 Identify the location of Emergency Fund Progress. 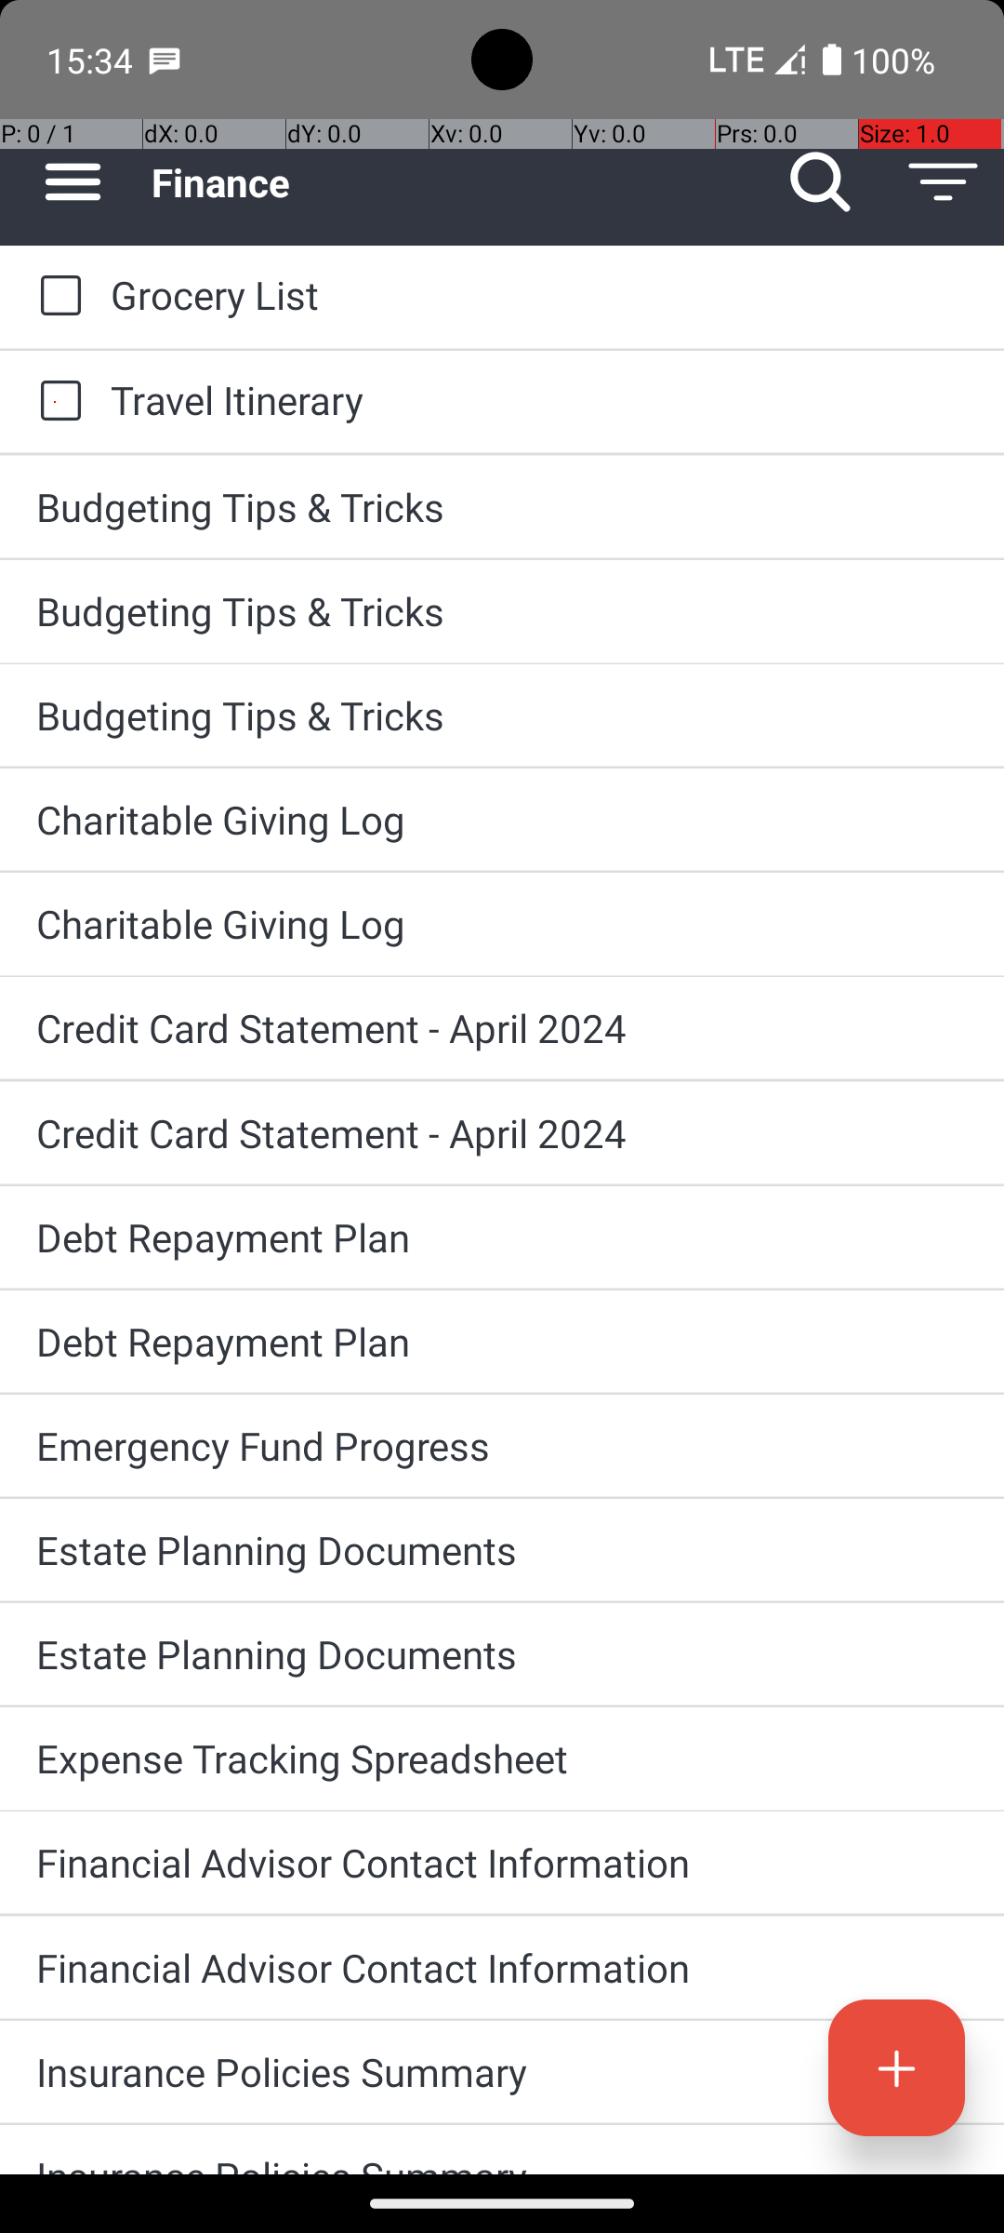
(502, 1446).